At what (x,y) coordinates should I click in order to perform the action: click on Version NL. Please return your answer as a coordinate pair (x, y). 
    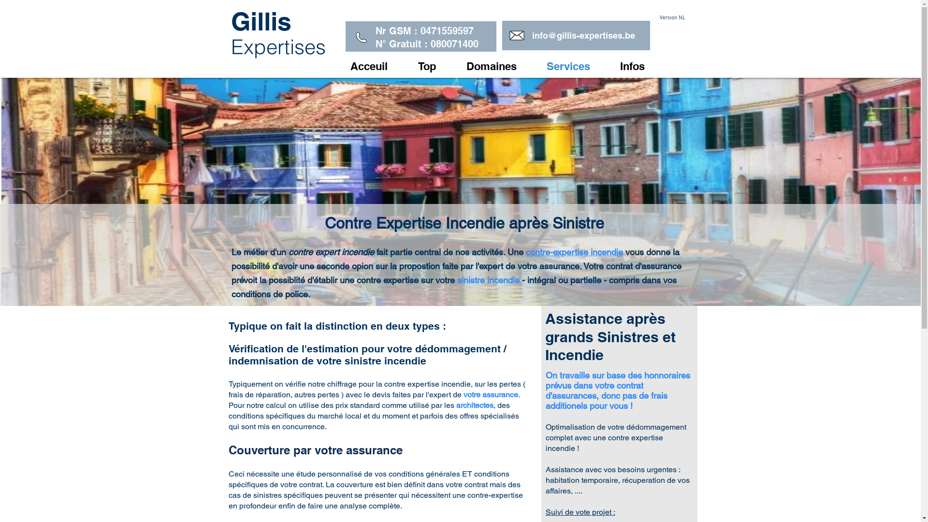
    Looking at the image, I should click on (672, 17).